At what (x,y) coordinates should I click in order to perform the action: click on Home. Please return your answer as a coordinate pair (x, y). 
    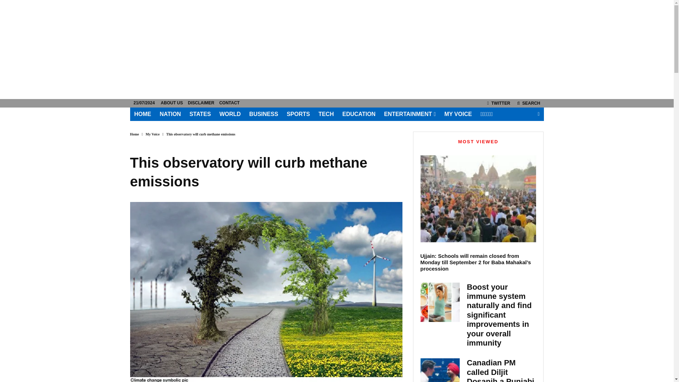
    Looking at the image, I should click on (134, 134).